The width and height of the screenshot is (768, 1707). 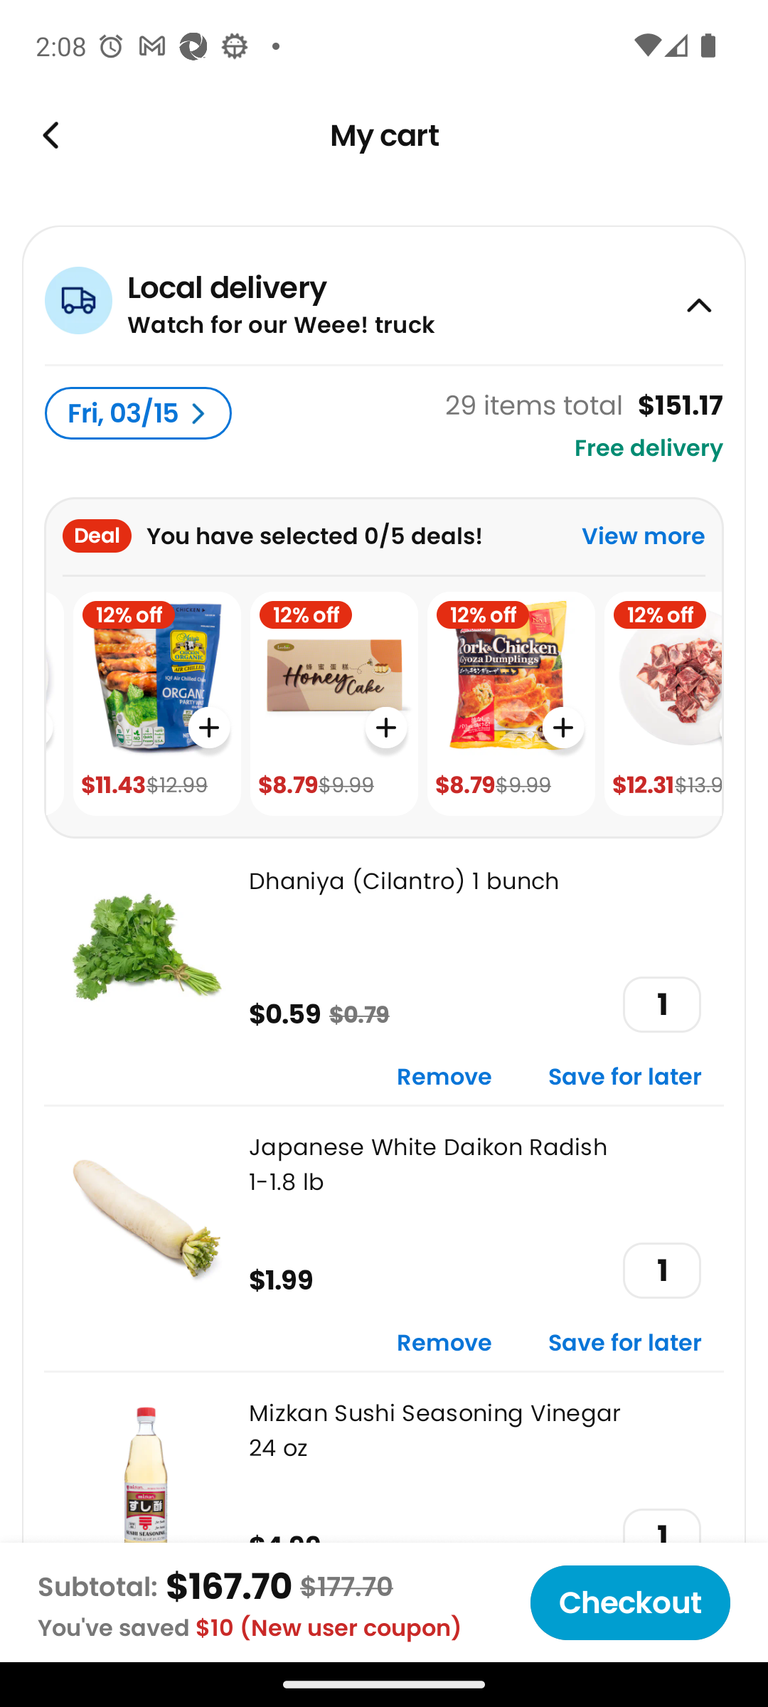 I want to click on Fri, 03/15, so click(x=138, y=414).